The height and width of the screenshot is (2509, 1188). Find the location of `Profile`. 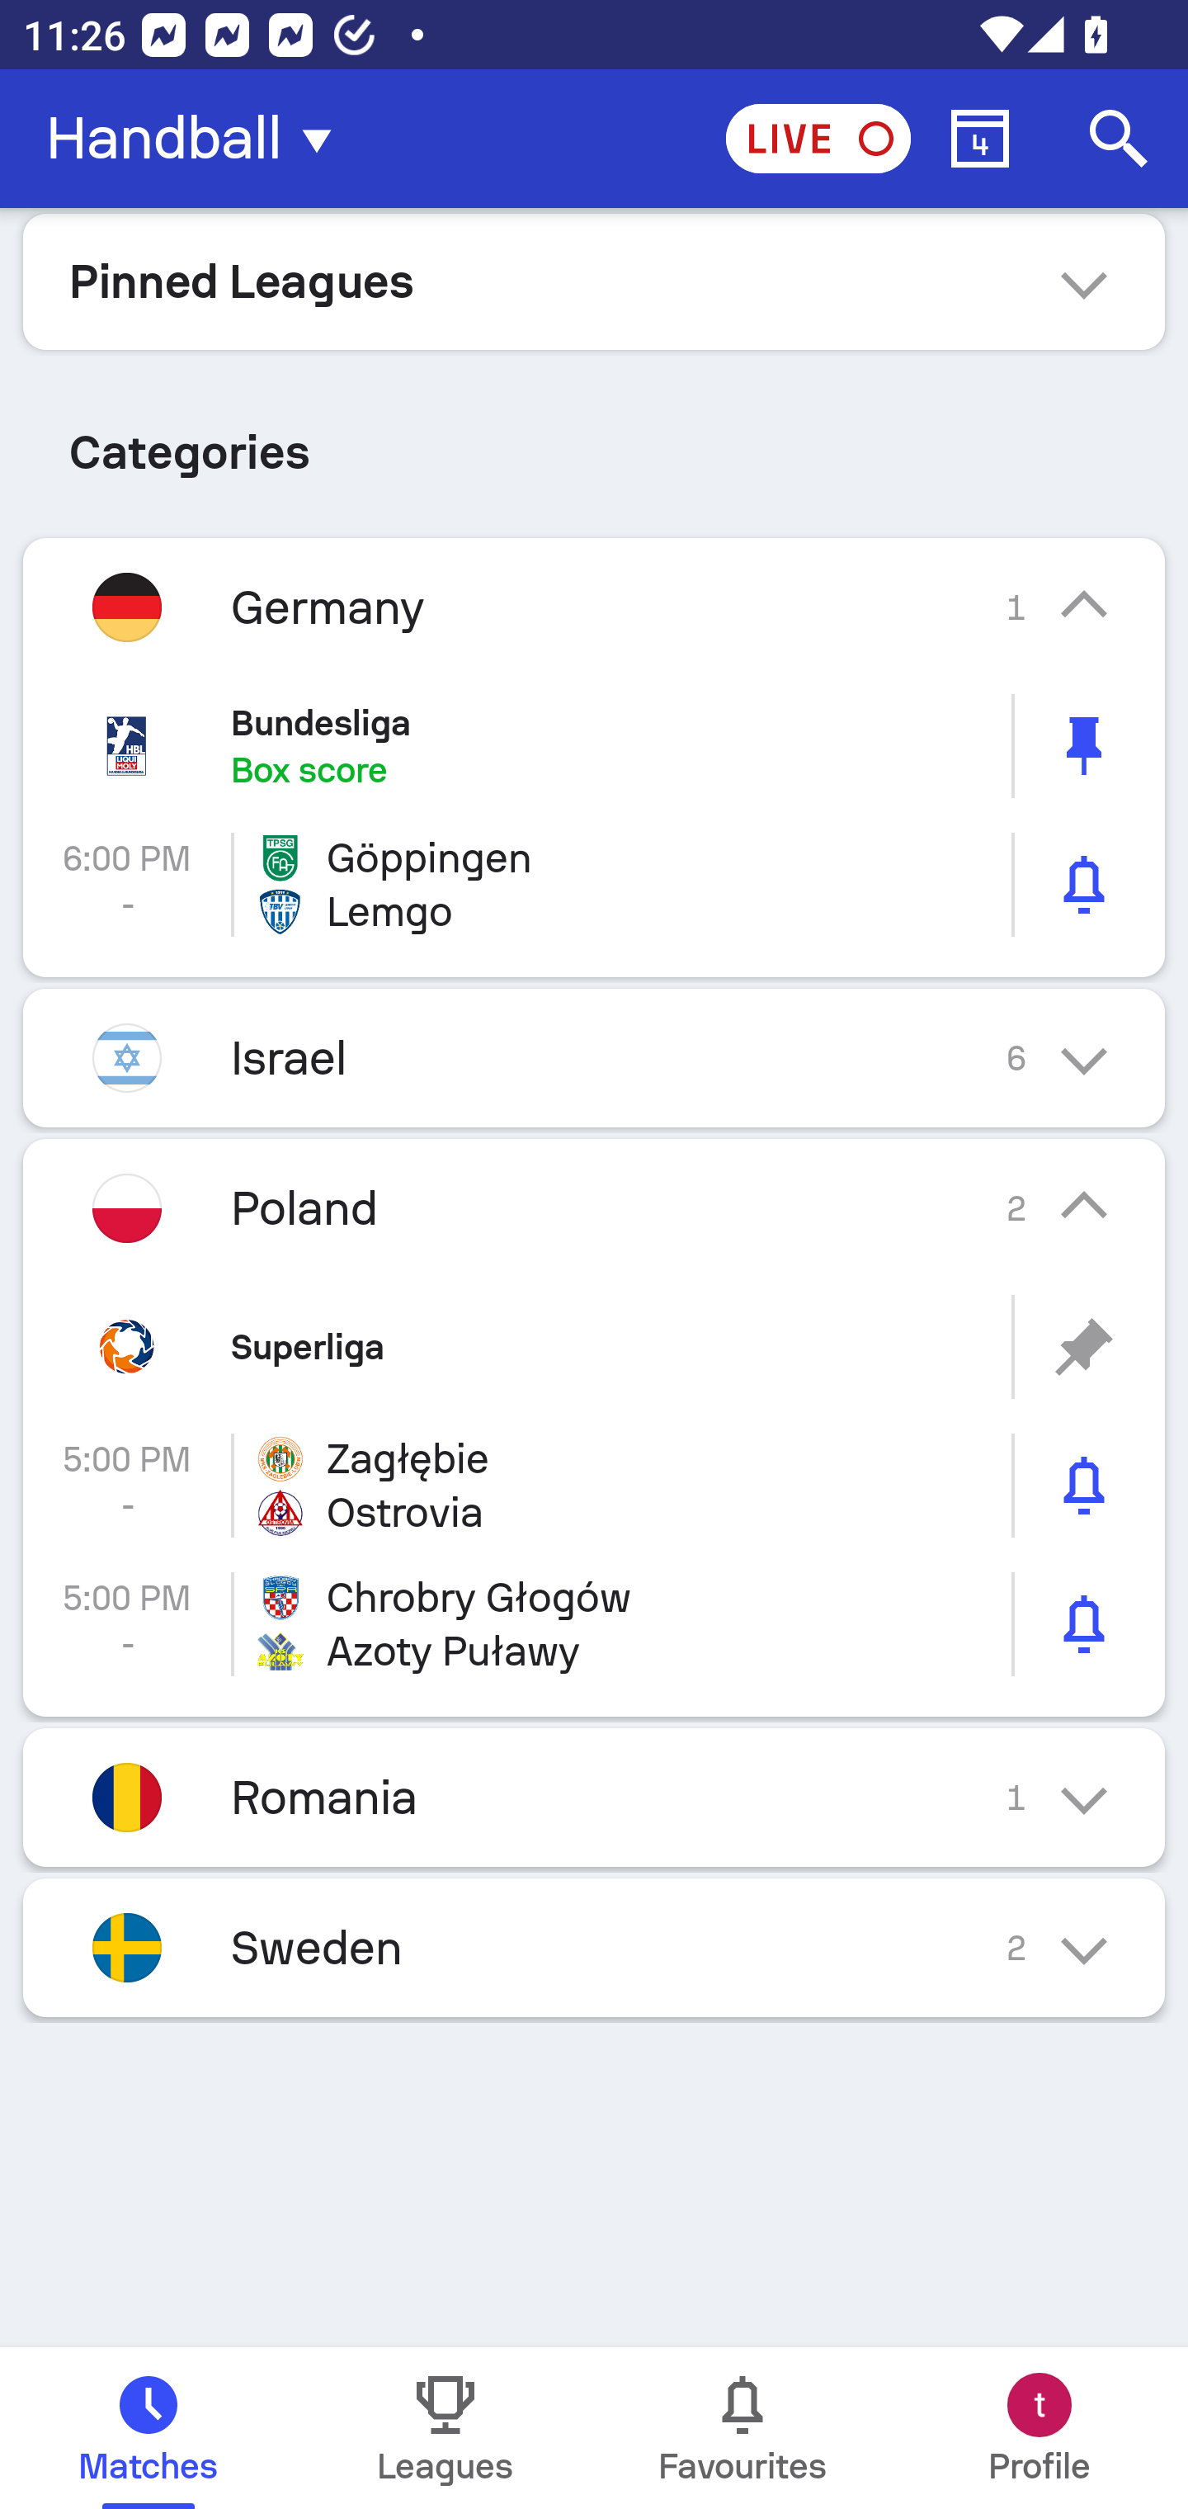

Profile is located at coordinates (1039, 2428).